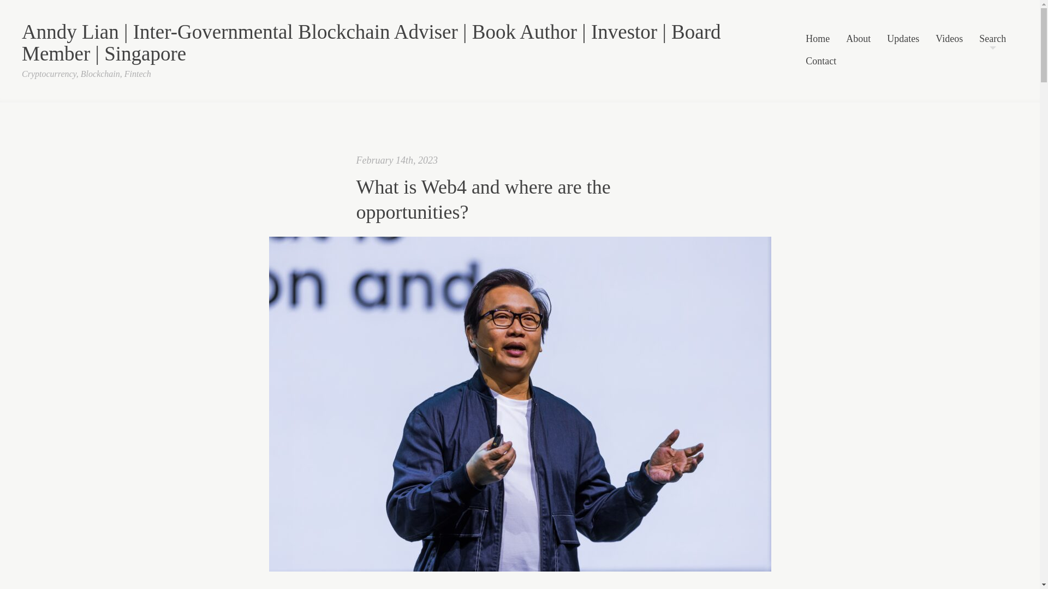 This screenshot has height=589, width=1048. I want to click on Home, so click(818, 40).